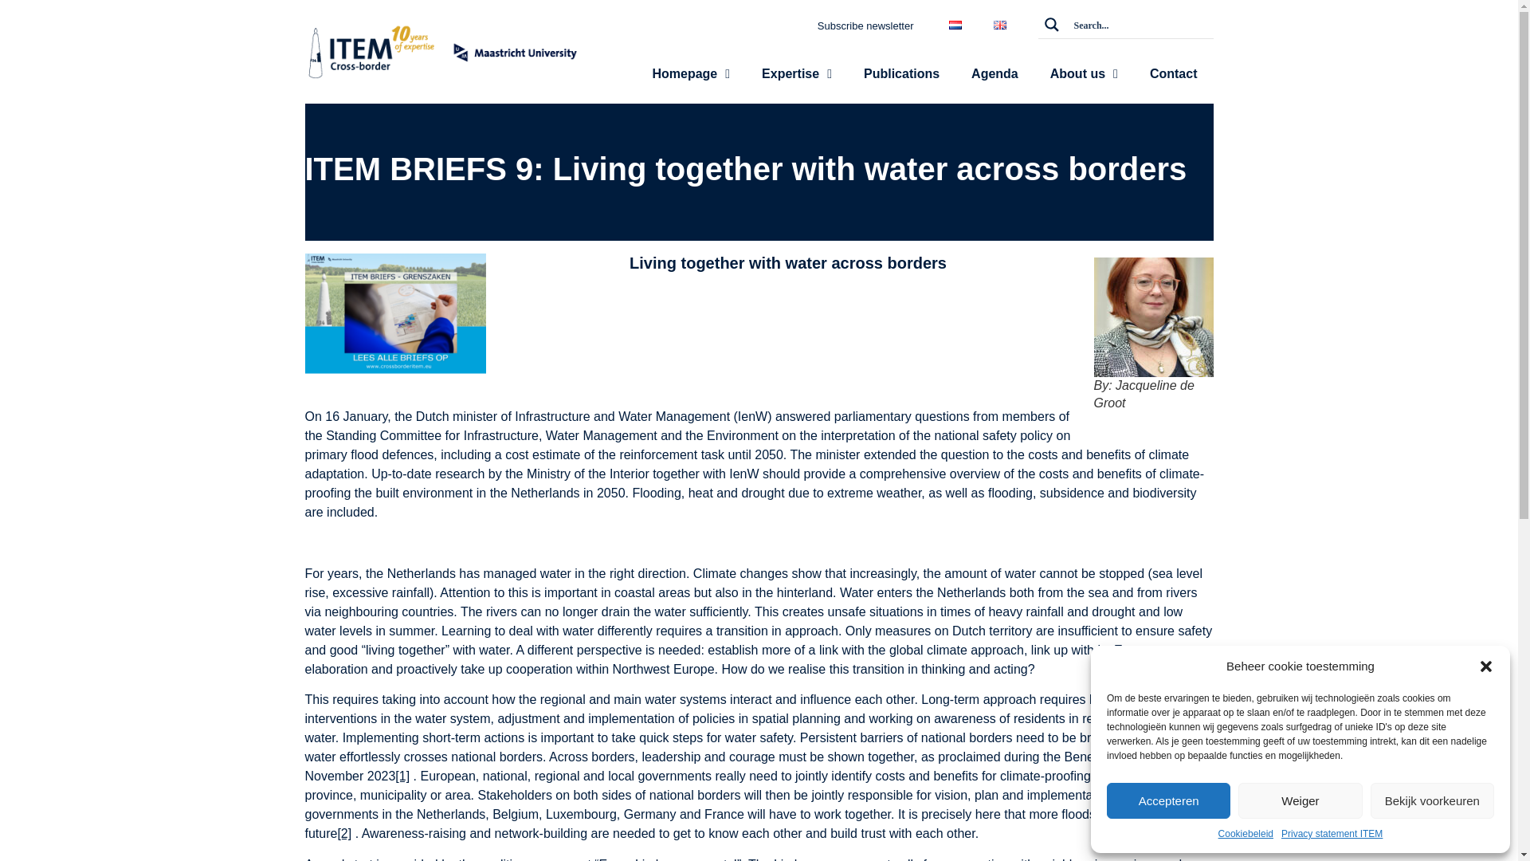  Describe the element at coordinates (994, 73) in the screenshot. I see `Agenda` at that location.